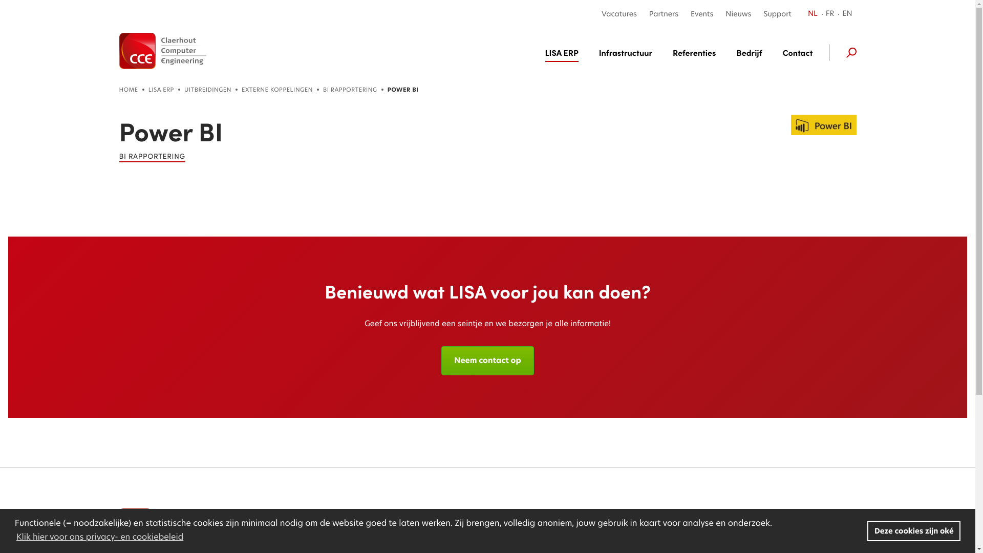 This screenshot has height=553, width=983. Describe the element at coordinates (664, 14) in the screenshot. I see `Partners` at that location.